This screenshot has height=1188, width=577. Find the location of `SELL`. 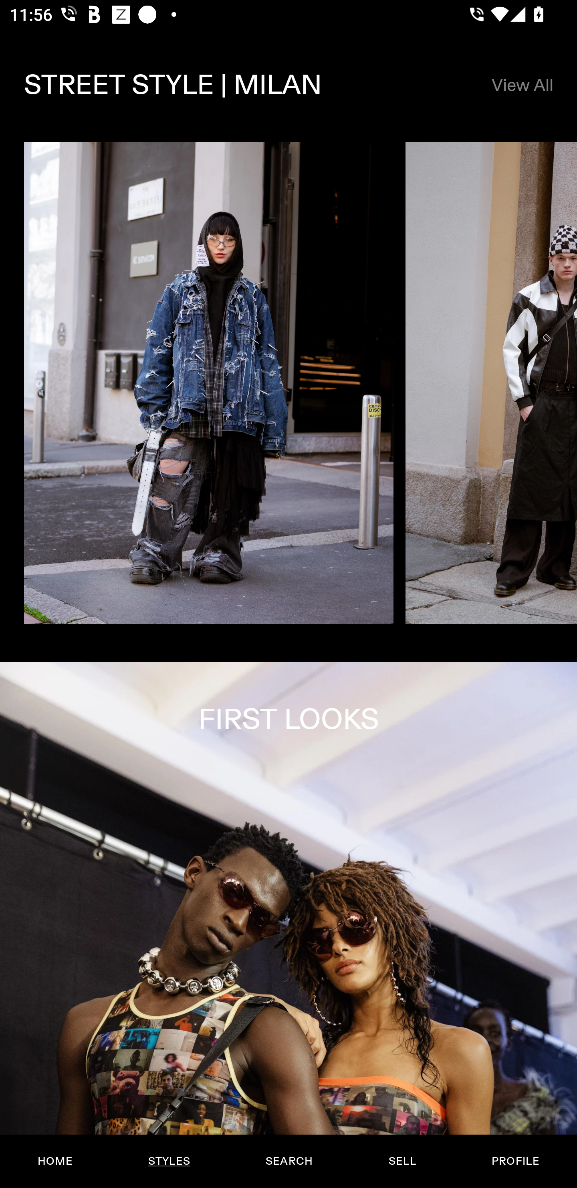

SELL is located at coordinates (402, 1161).